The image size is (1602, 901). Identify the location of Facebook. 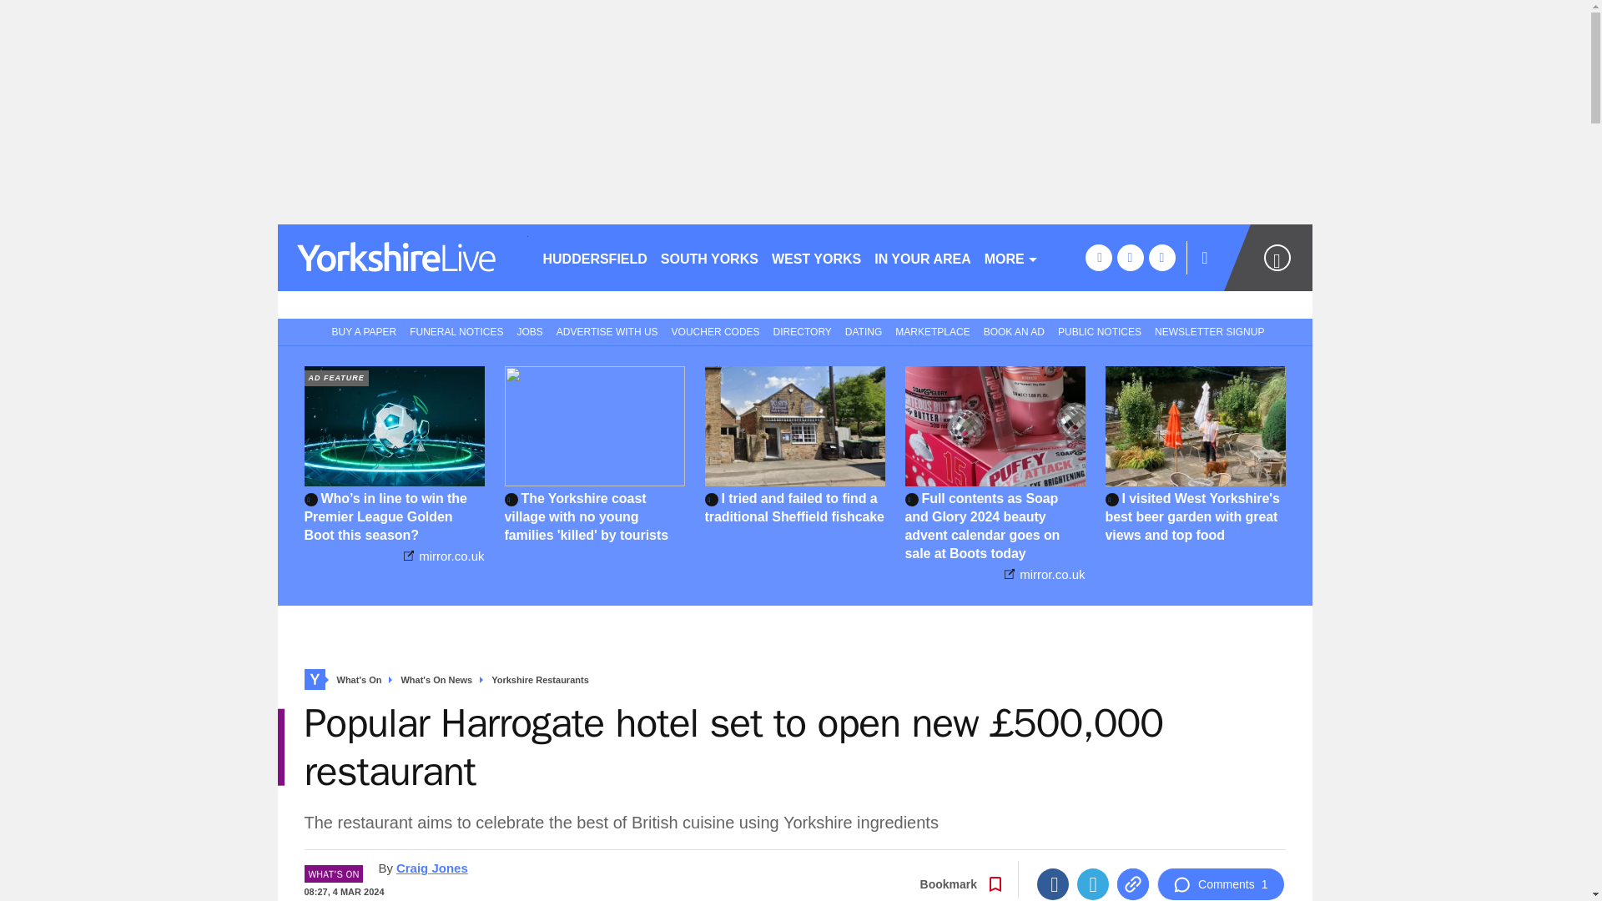
(1052, 884).